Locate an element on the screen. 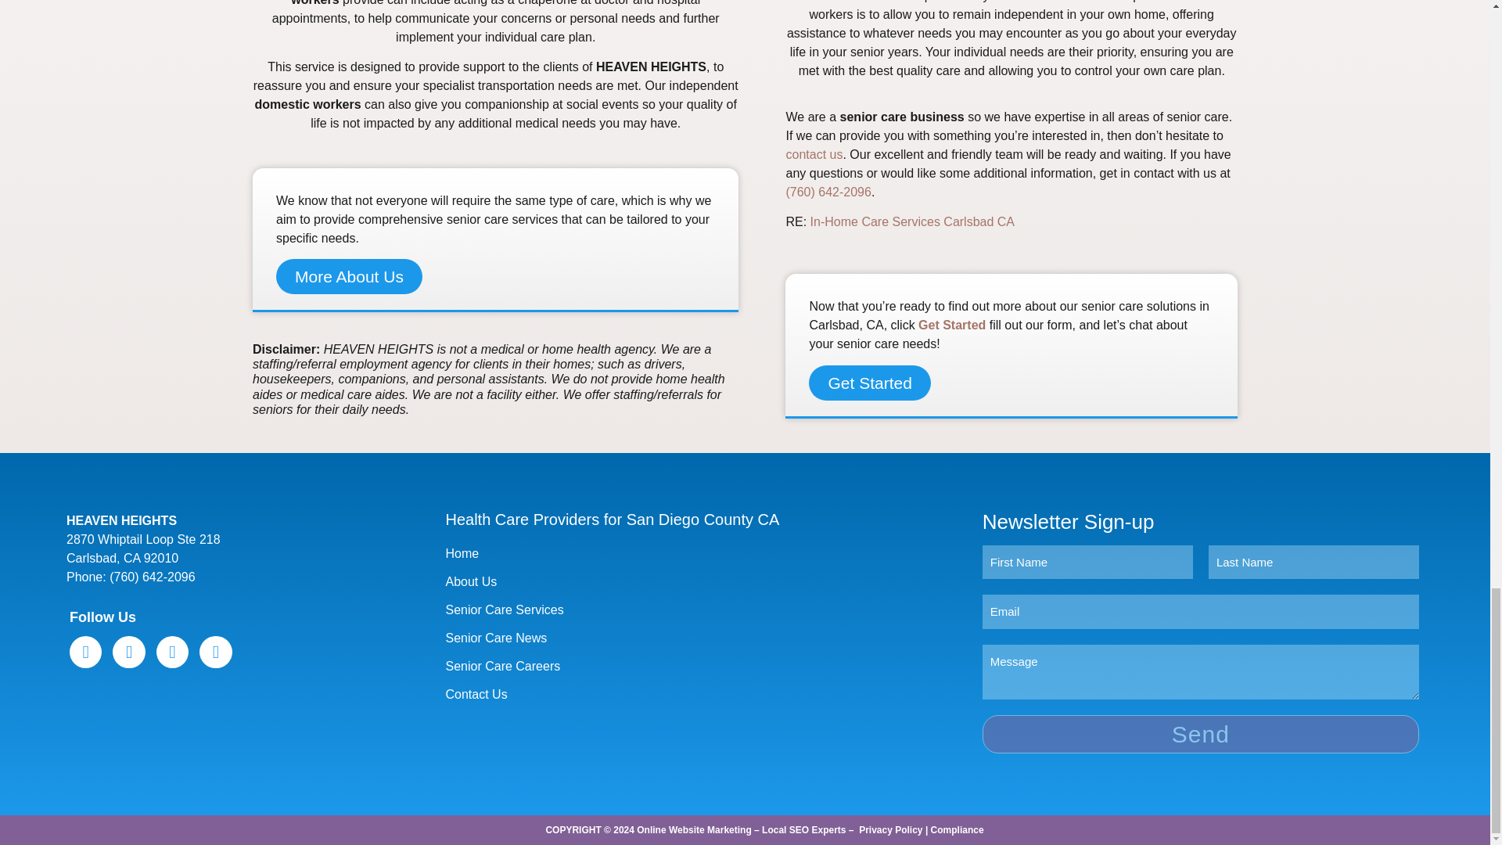  contact us is located at coordinates (814, 155).